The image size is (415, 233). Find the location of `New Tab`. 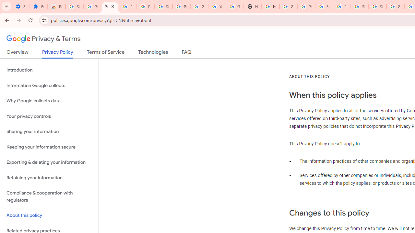

New Tab is located at coordinates (253, 6).